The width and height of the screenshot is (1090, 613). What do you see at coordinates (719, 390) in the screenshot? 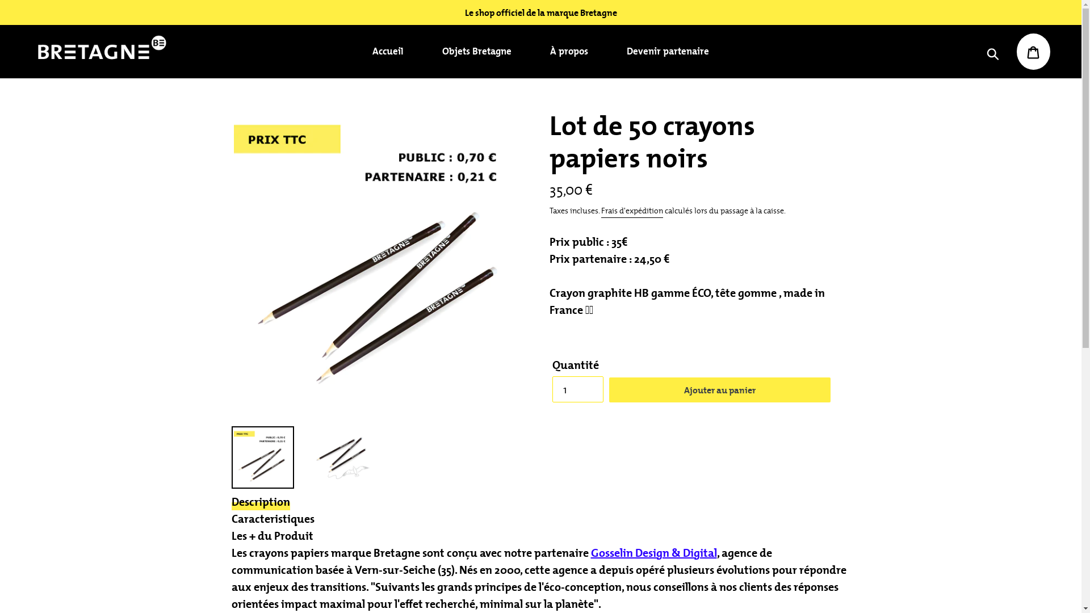
I see `Ajouter au panier` at bounding box center [719, 390].